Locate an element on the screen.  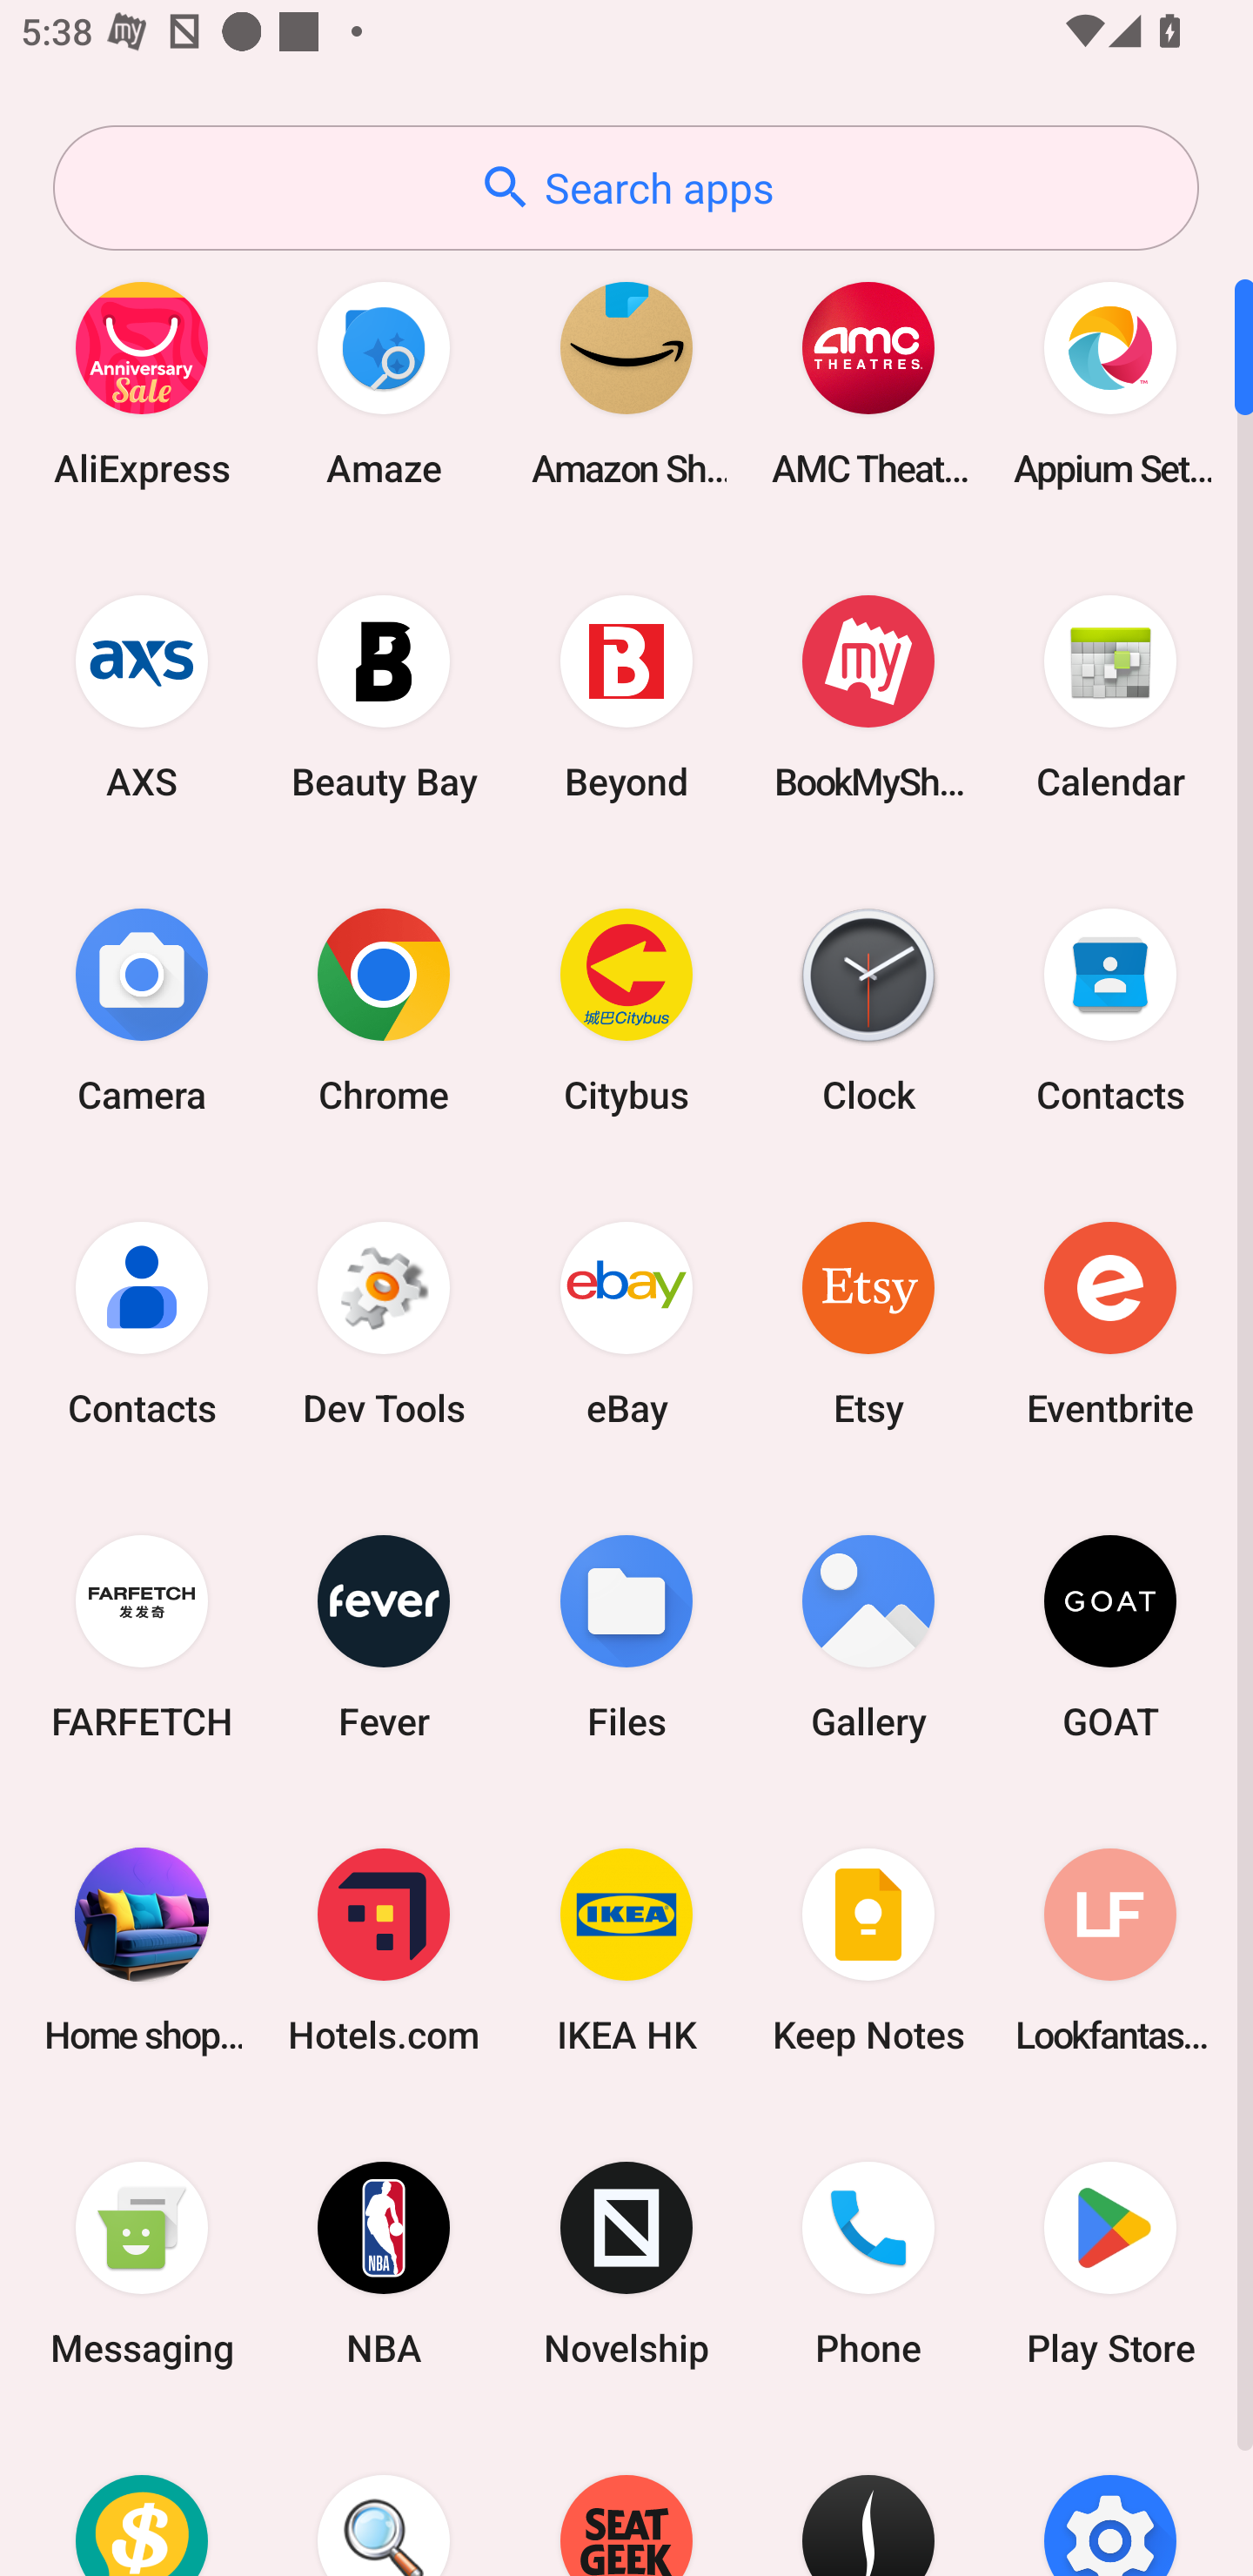
Citybus is located at coordinates (626, 1010).